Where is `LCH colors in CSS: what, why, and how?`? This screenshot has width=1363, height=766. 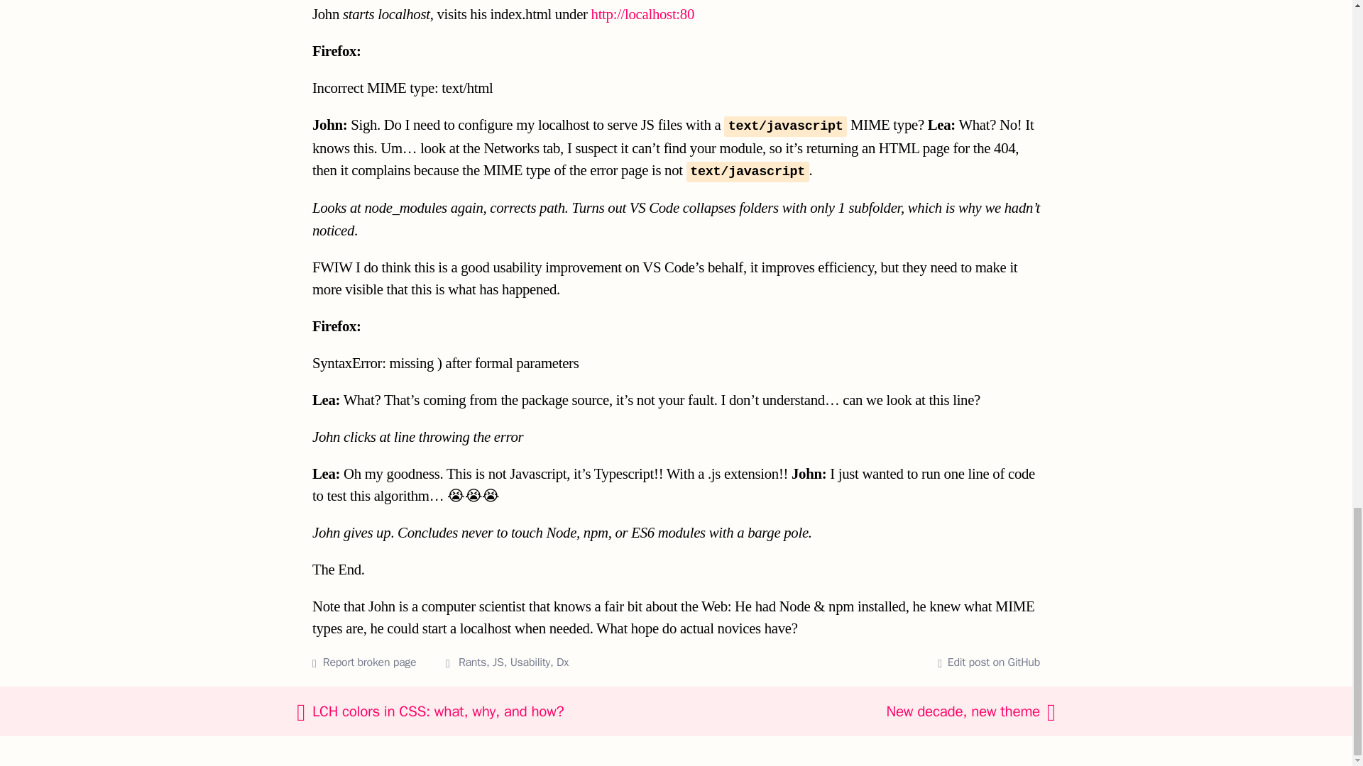 LCH colors in CSS: what, why, and how? is located at coordinates (511, 711).